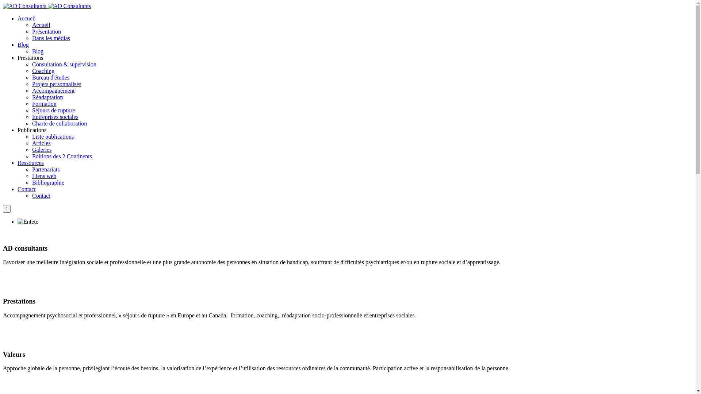  I want to click on Blog, so click(38, 51).